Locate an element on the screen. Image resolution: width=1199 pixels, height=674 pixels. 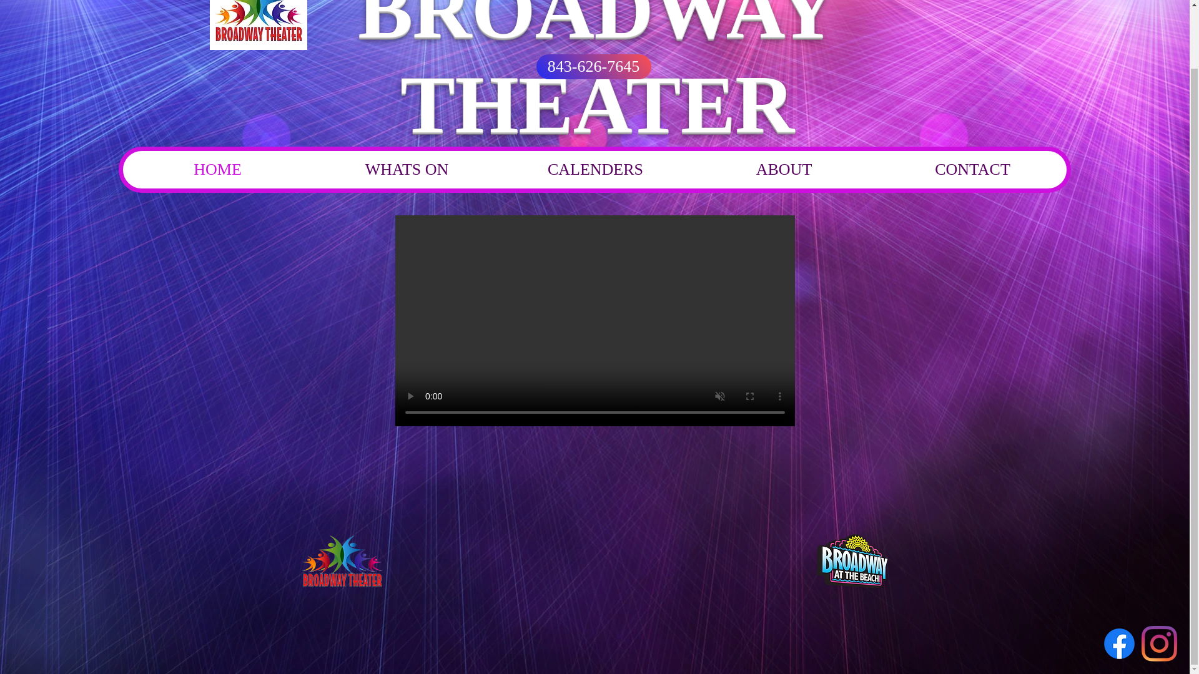
ABOUT is located at coordinates (783, 170).